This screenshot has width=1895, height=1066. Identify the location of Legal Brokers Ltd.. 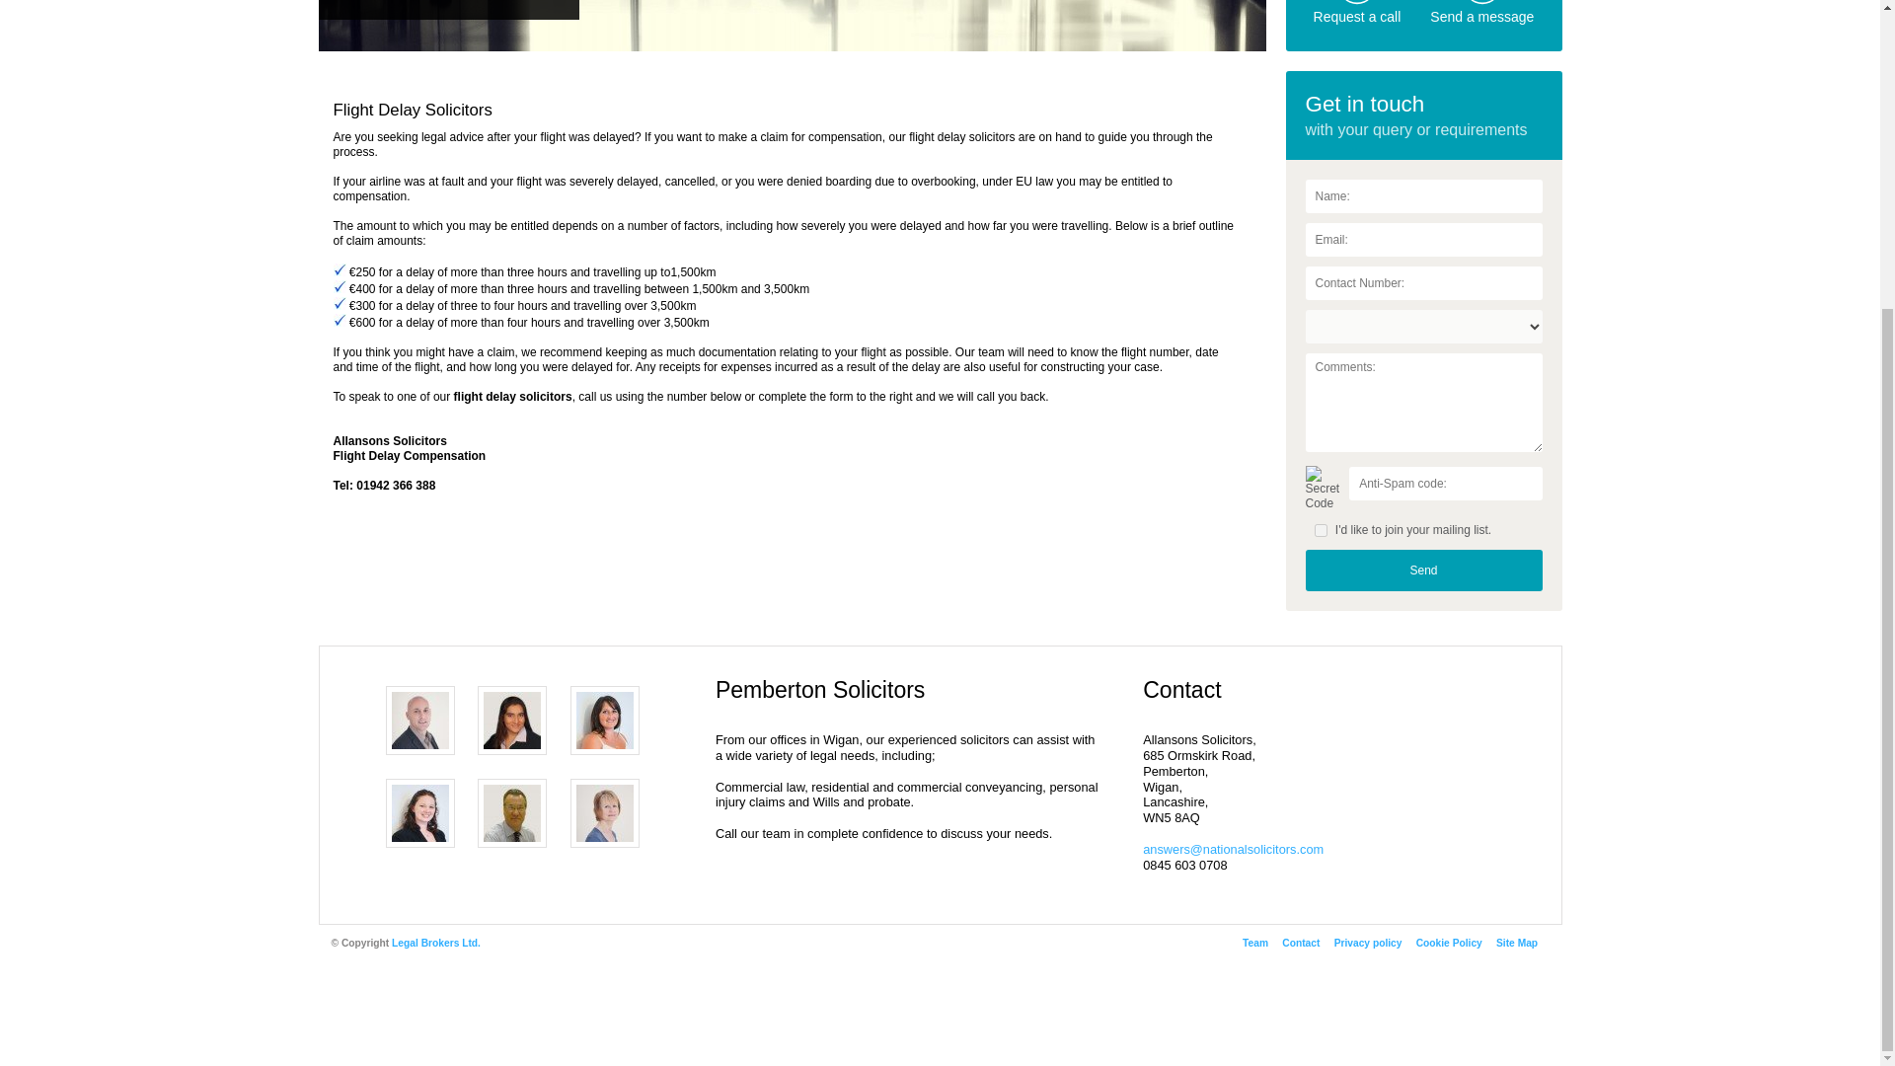
(436, 944).